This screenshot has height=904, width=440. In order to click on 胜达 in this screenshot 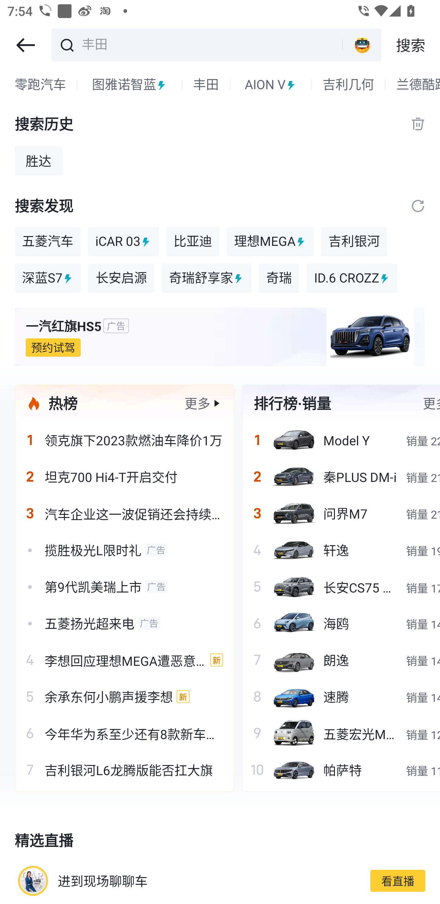, I will do `click(38, 161)`.